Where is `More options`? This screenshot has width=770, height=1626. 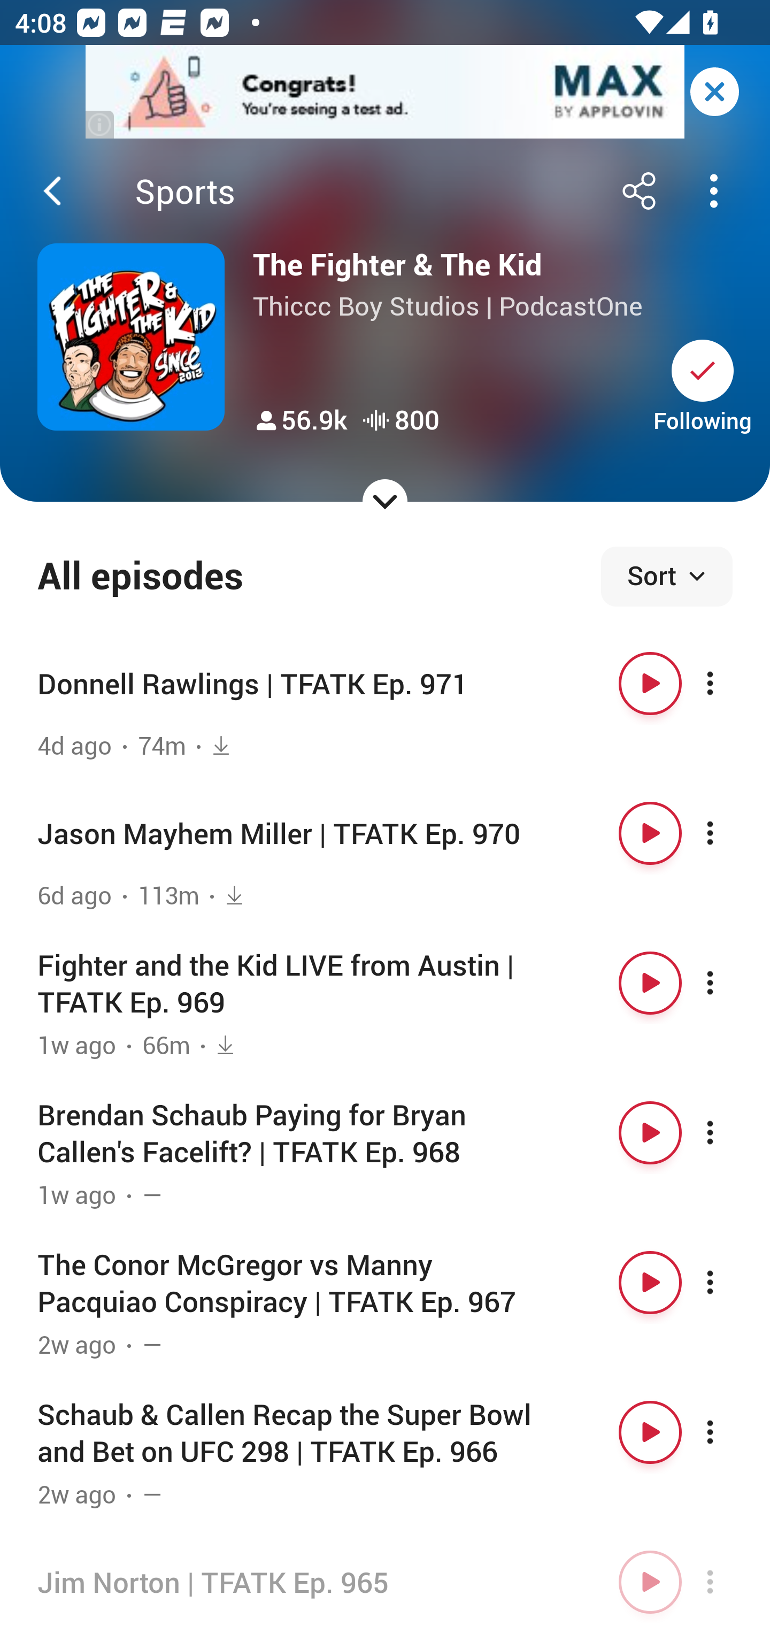 More options is located at coordinates (728, 1582).